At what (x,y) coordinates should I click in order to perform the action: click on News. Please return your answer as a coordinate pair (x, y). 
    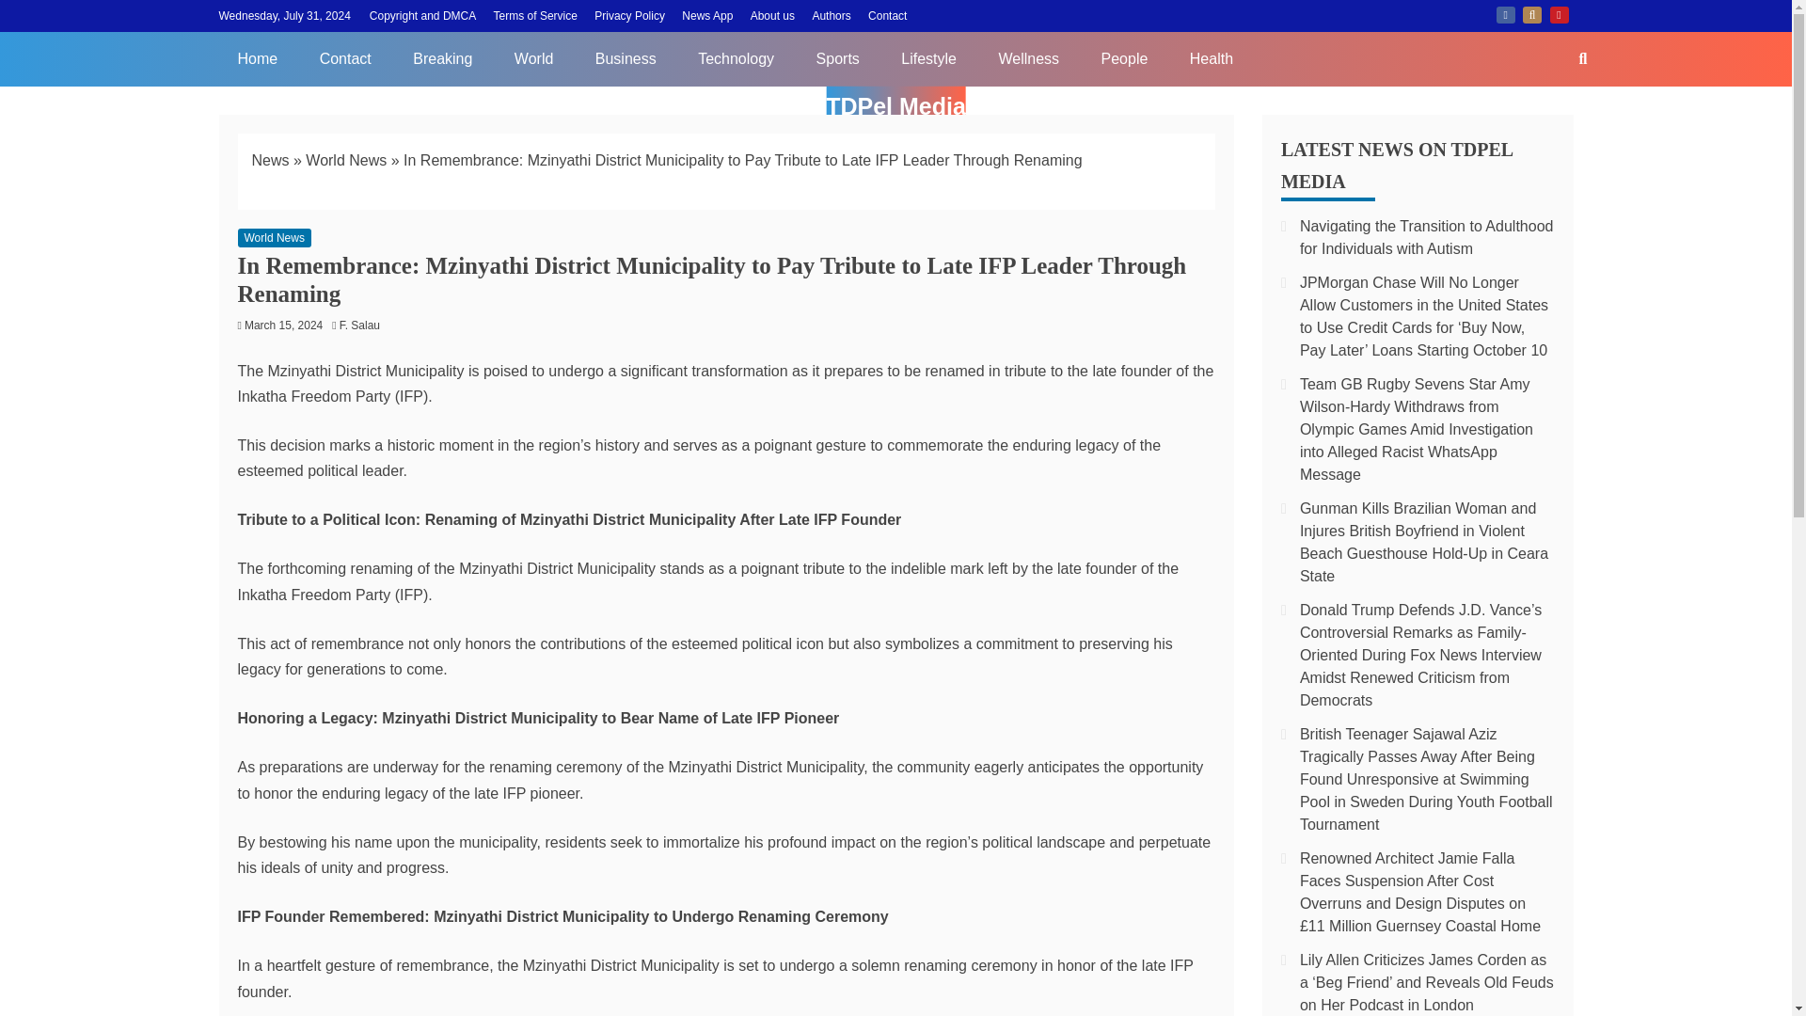
    Looking at the image, I should click on (271, 160).